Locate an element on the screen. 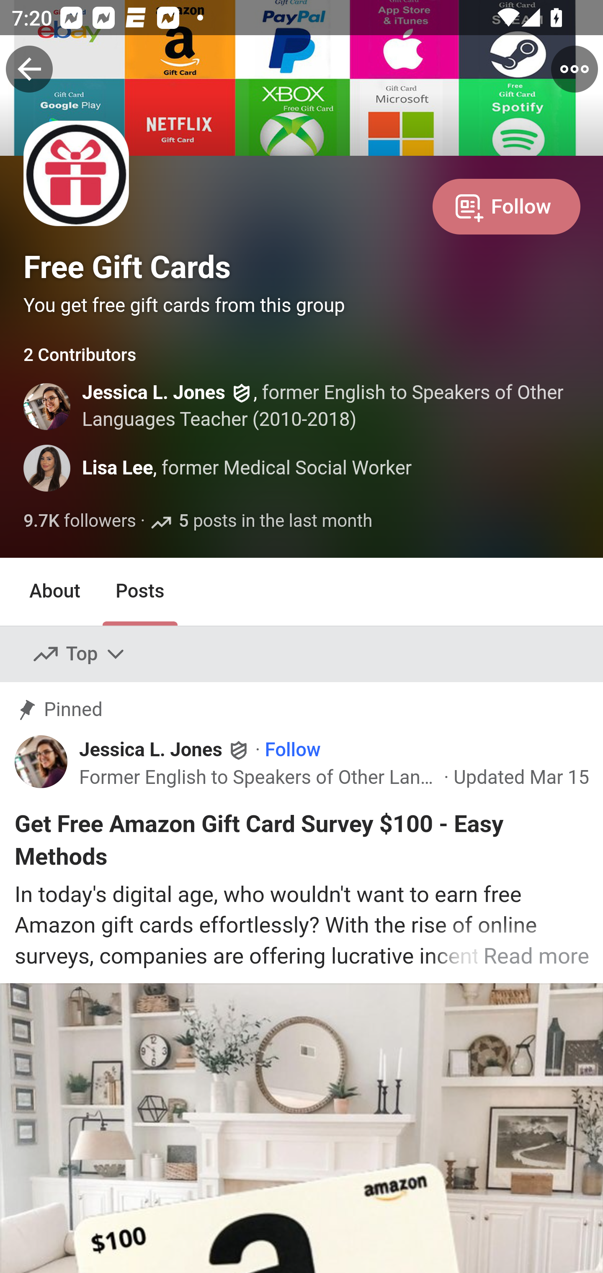 Image resolution: width=603 pixels, height=1273 pixels. Me Spaces Search is located at coordinates (301, 67).